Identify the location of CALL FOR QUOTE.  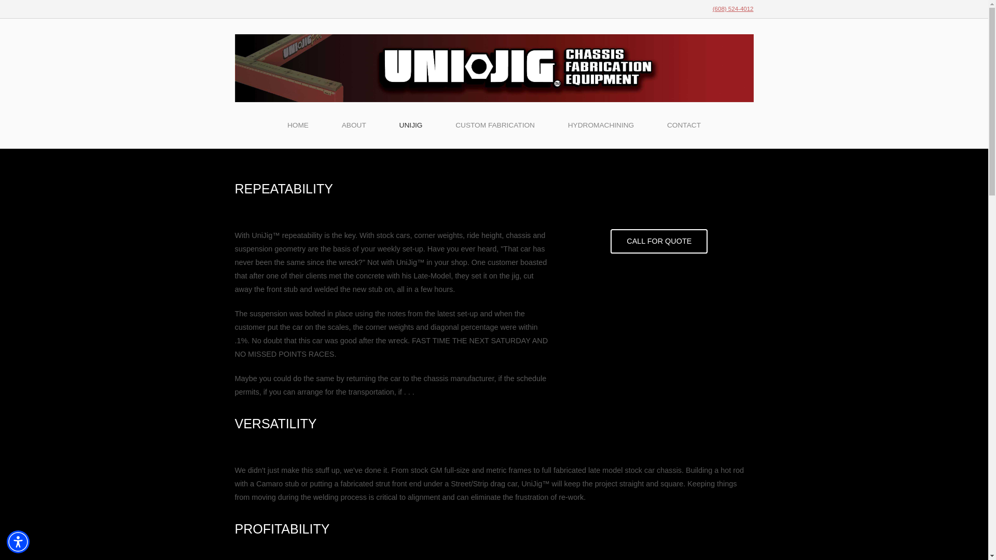
(659, 241).